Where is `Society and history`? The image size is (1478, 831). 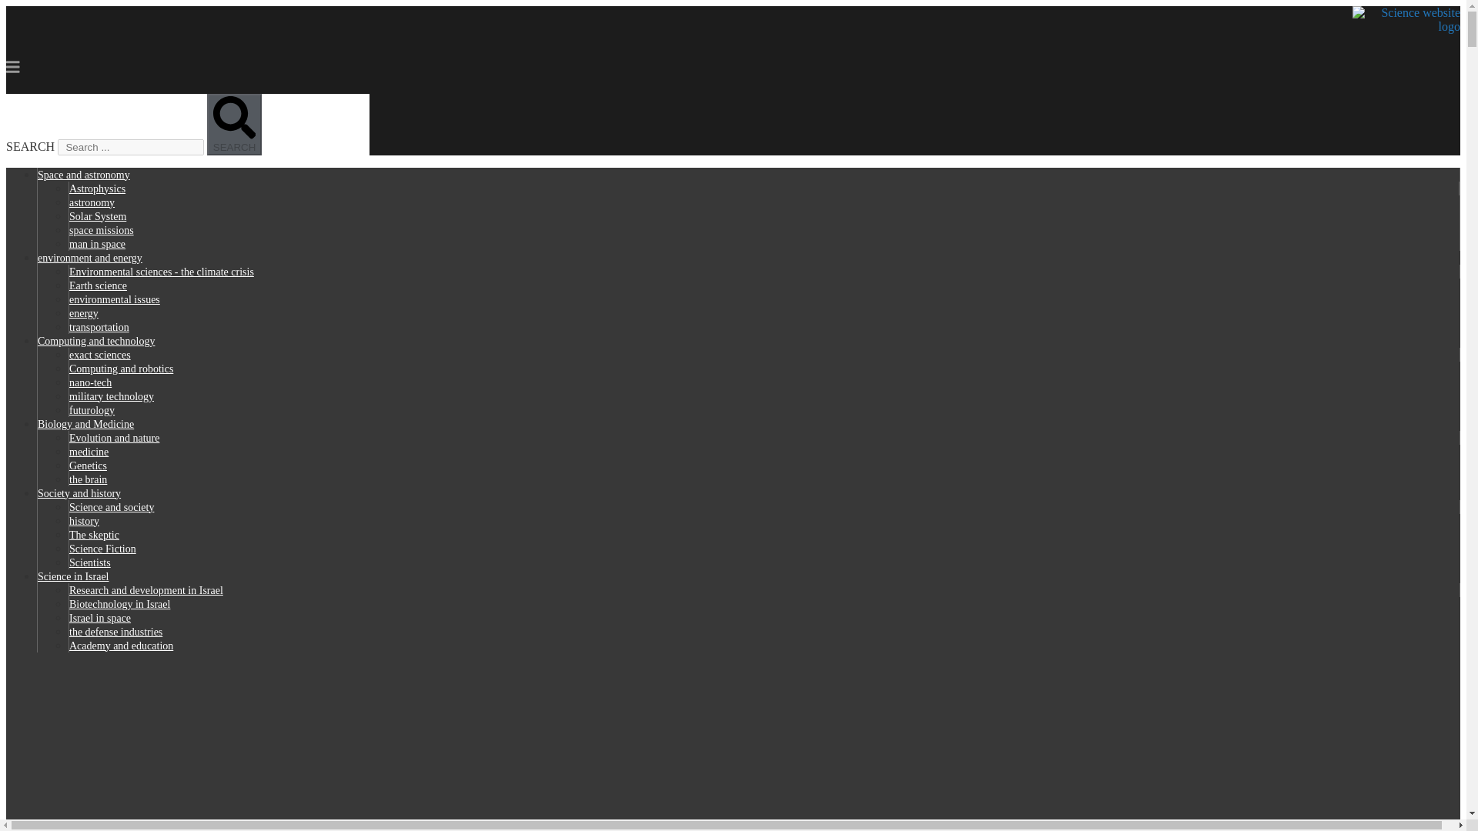 Society and history is located at coordinates (79, 493).